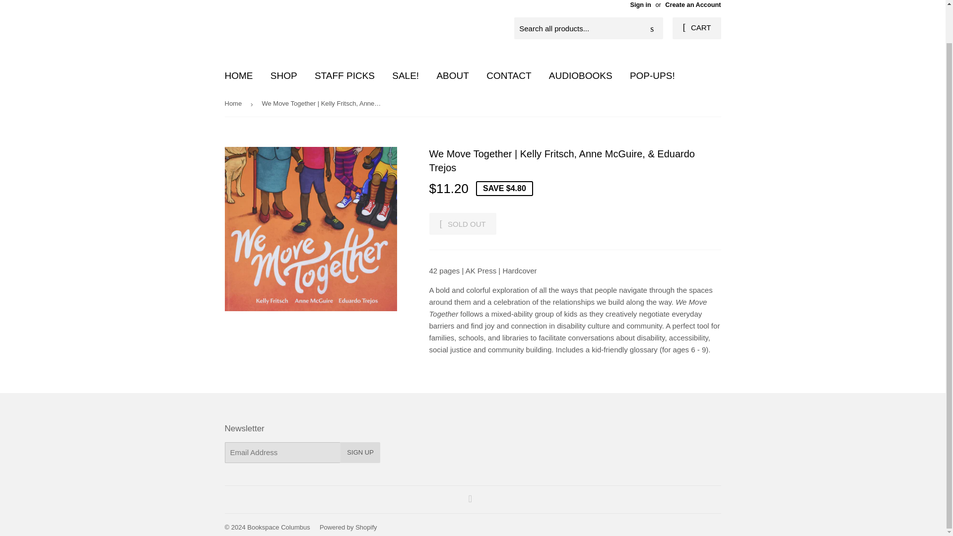 The image size is (953, 536). What do you see at coordinates (359, 453) in the screenshot?
I see `SIGN UP` at bounding box center [359, 453].